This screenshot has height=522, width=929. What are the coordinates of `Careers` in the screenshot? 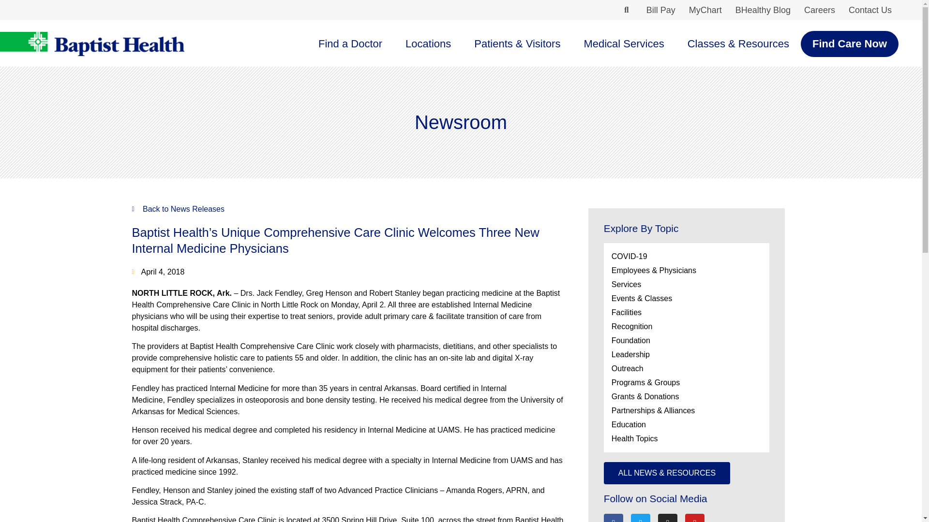 It's located at (819, 10).